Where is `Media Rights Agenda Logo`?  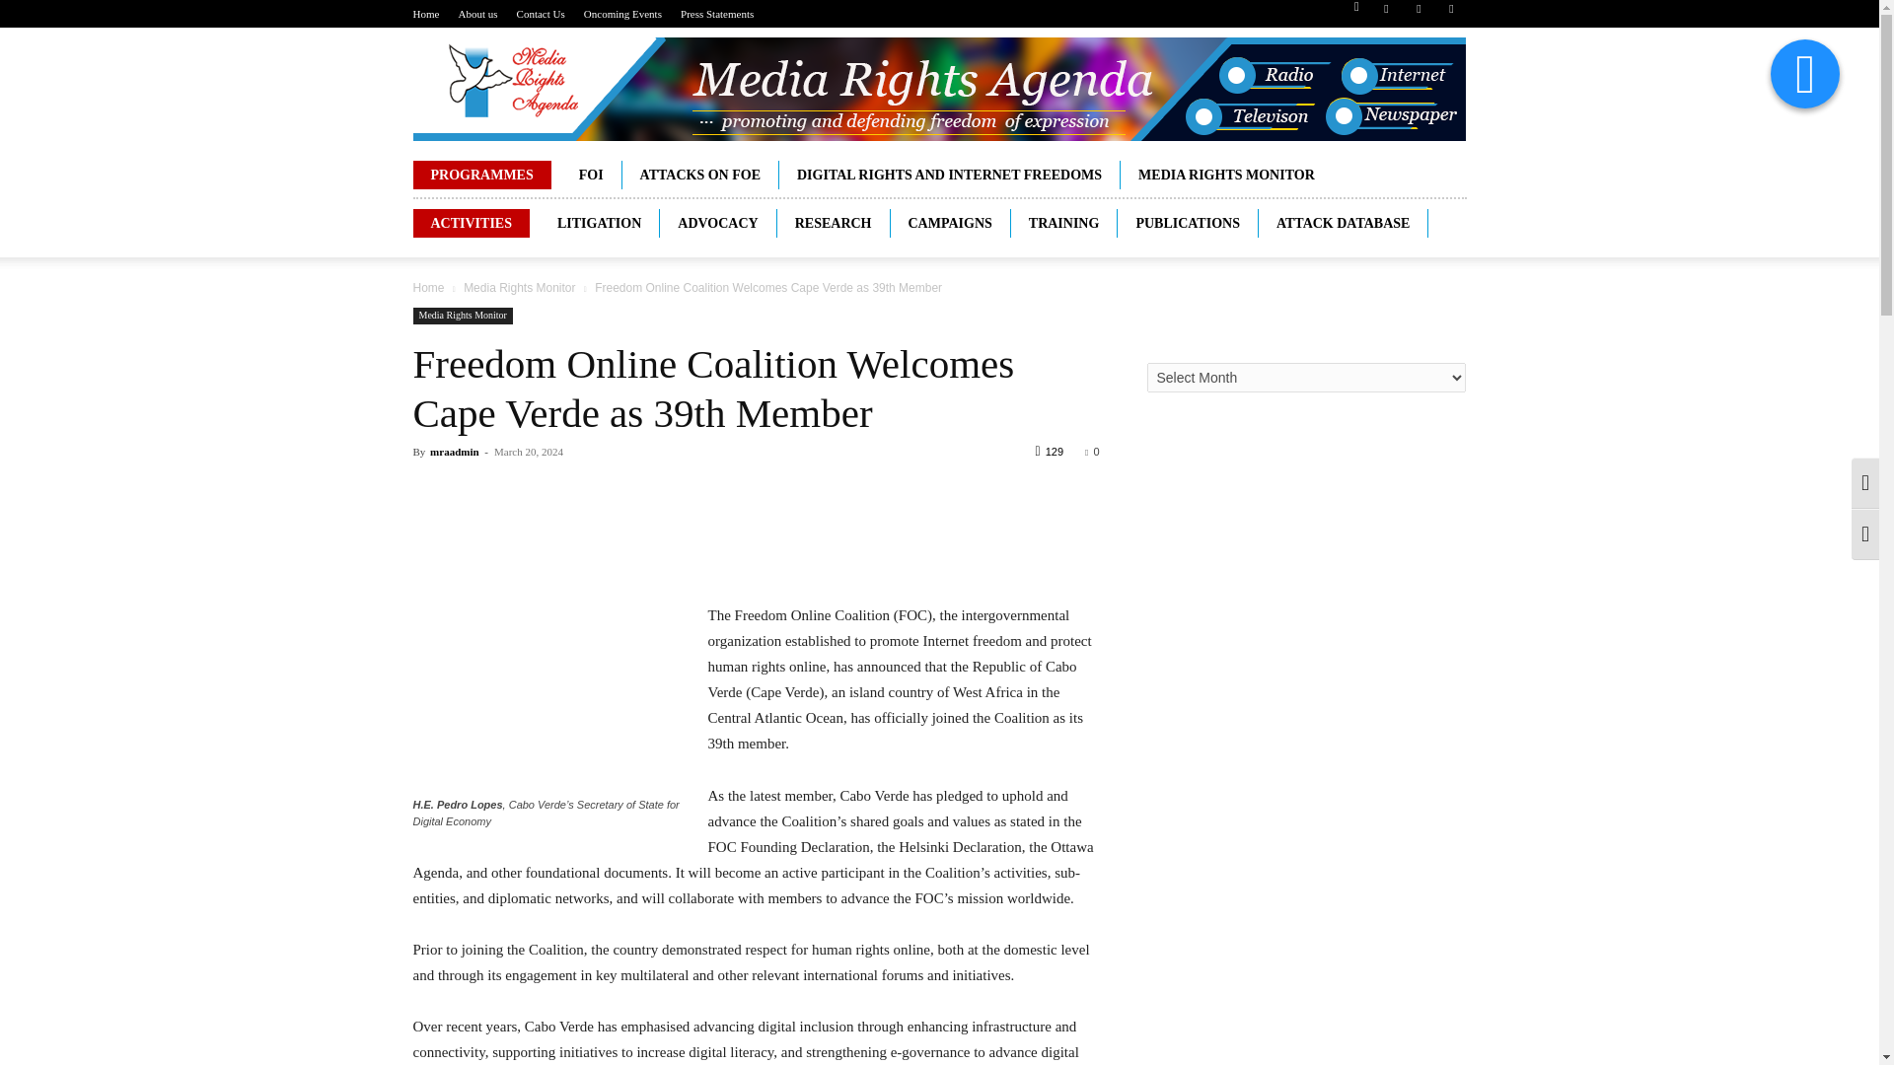 Media Rights Agenda Logo is located at coordinates (938, 89).